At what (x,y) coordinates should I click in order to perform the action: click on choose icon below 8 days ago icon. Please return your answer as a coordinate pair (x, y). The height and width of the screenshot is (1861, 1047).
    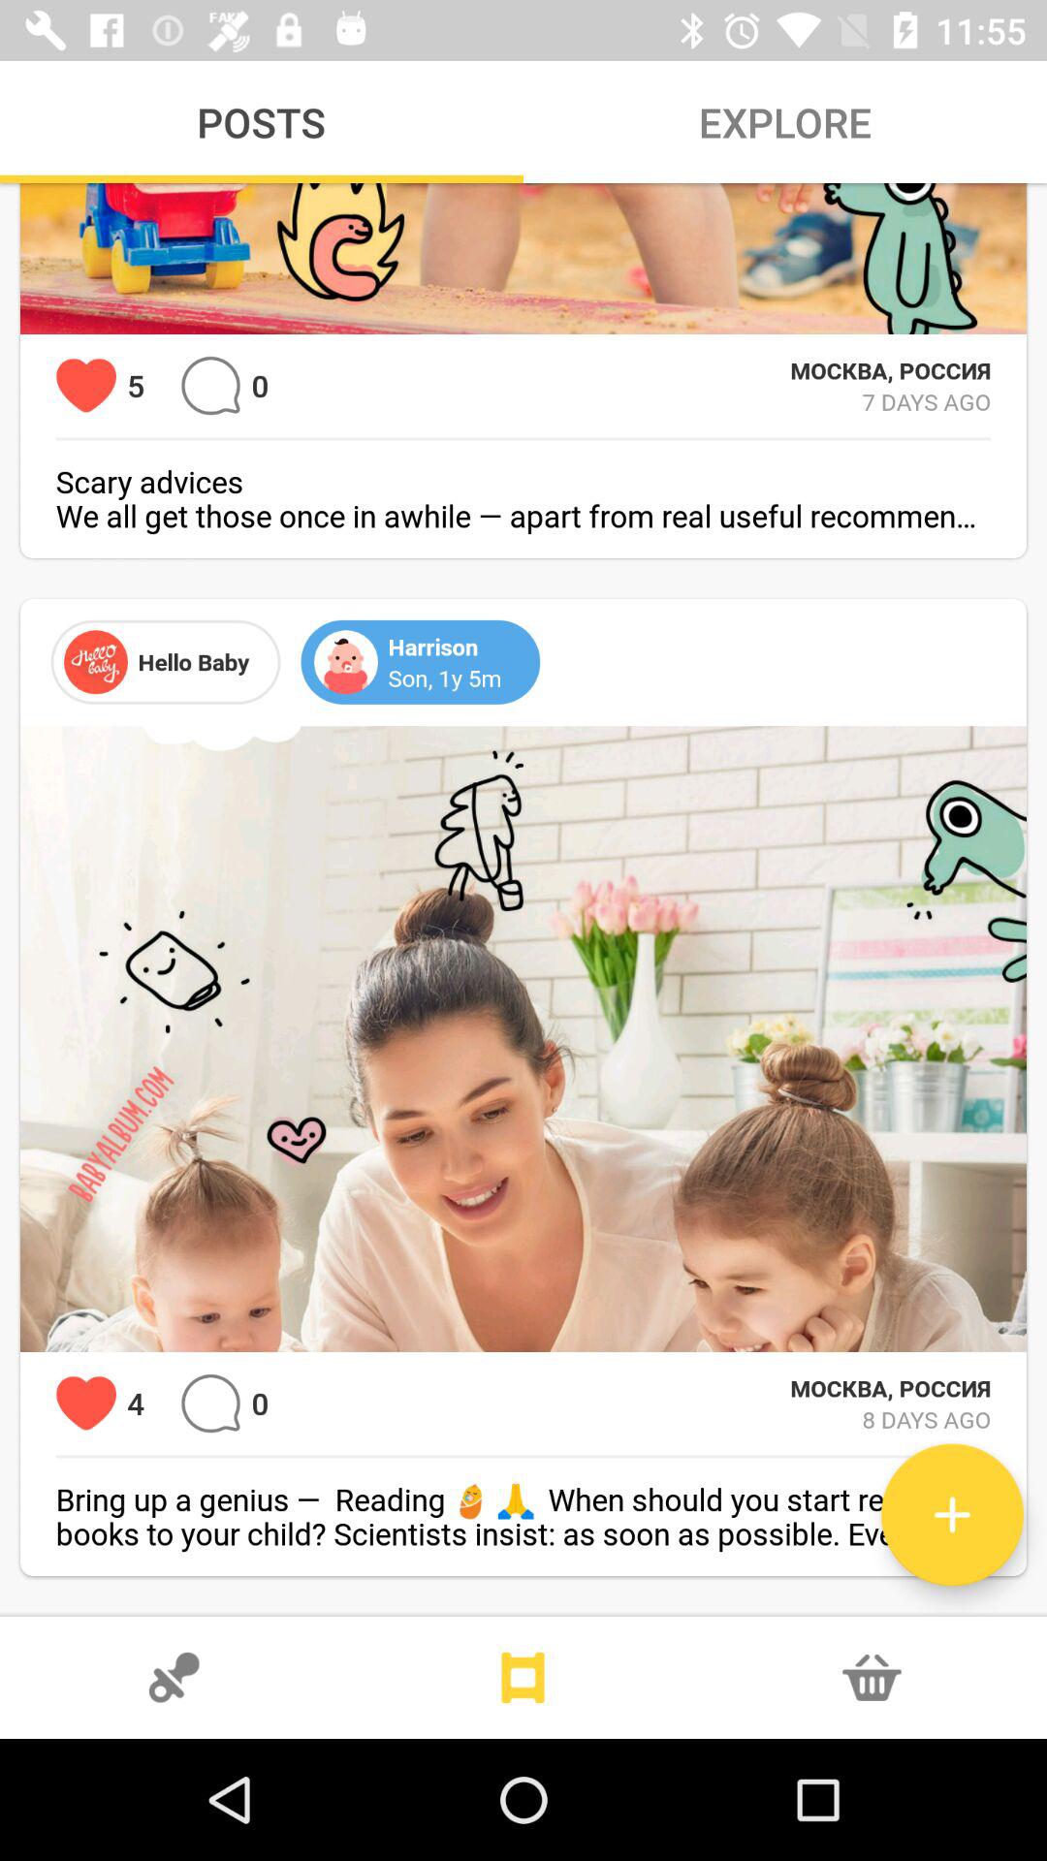
    Looking at the image, I should click on (952, 1514).